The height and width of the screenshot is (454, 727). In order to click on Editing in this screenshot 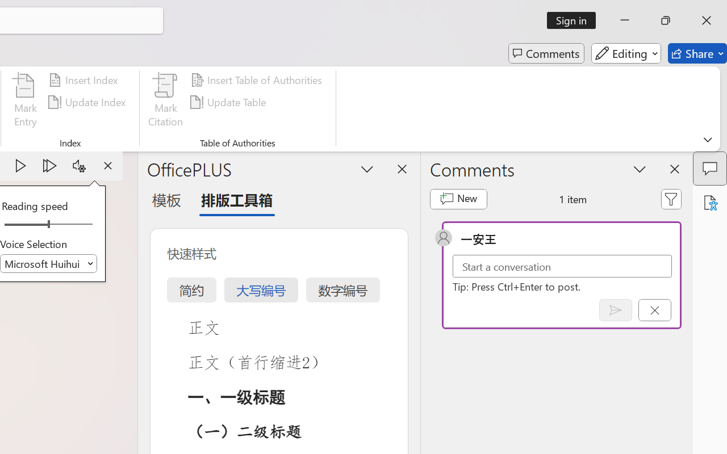, I will do `click(626, 53)`.